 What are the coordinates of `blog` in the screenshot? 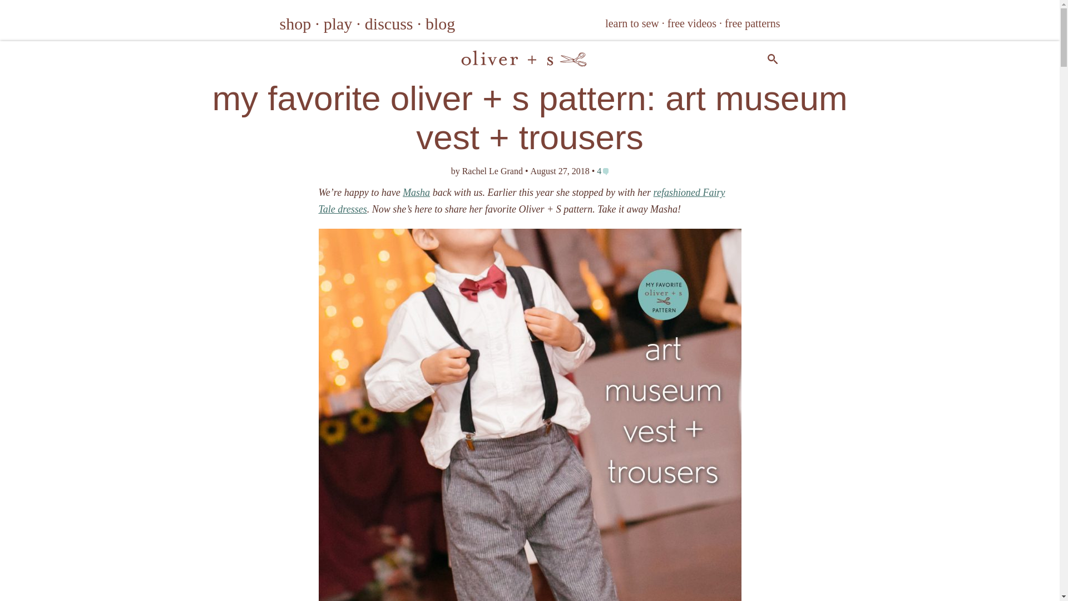 It's located at (439, 23).